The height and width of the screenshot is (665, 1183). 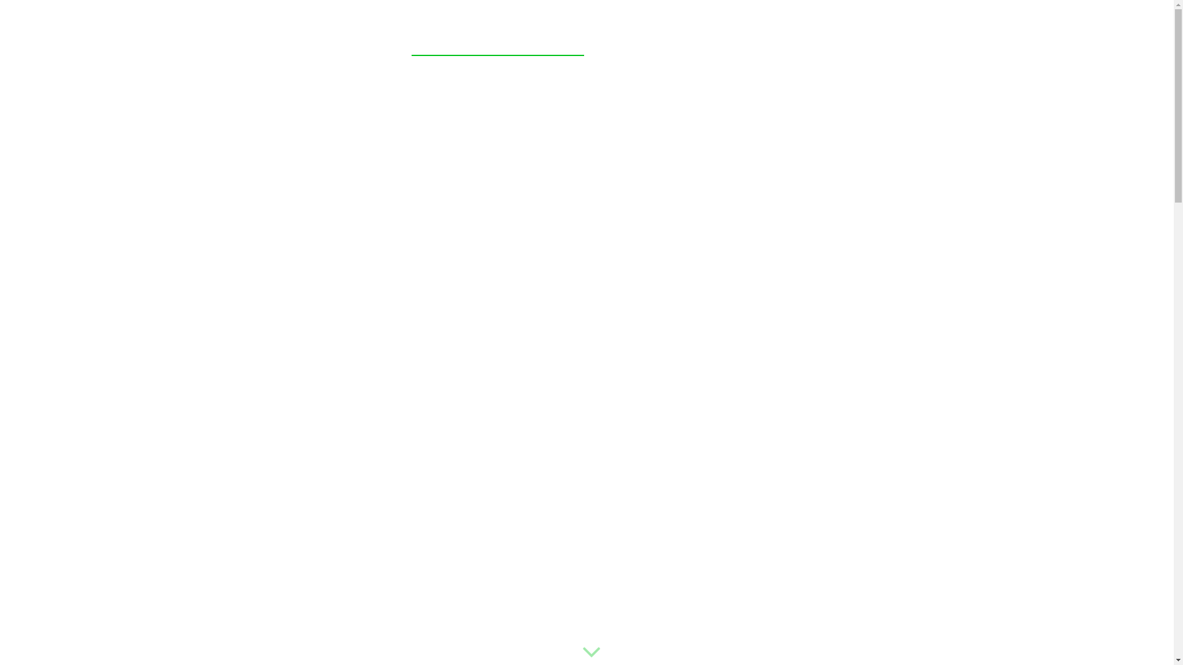 I want to click on Unsere Leistungen, so click(x=498, y=39).